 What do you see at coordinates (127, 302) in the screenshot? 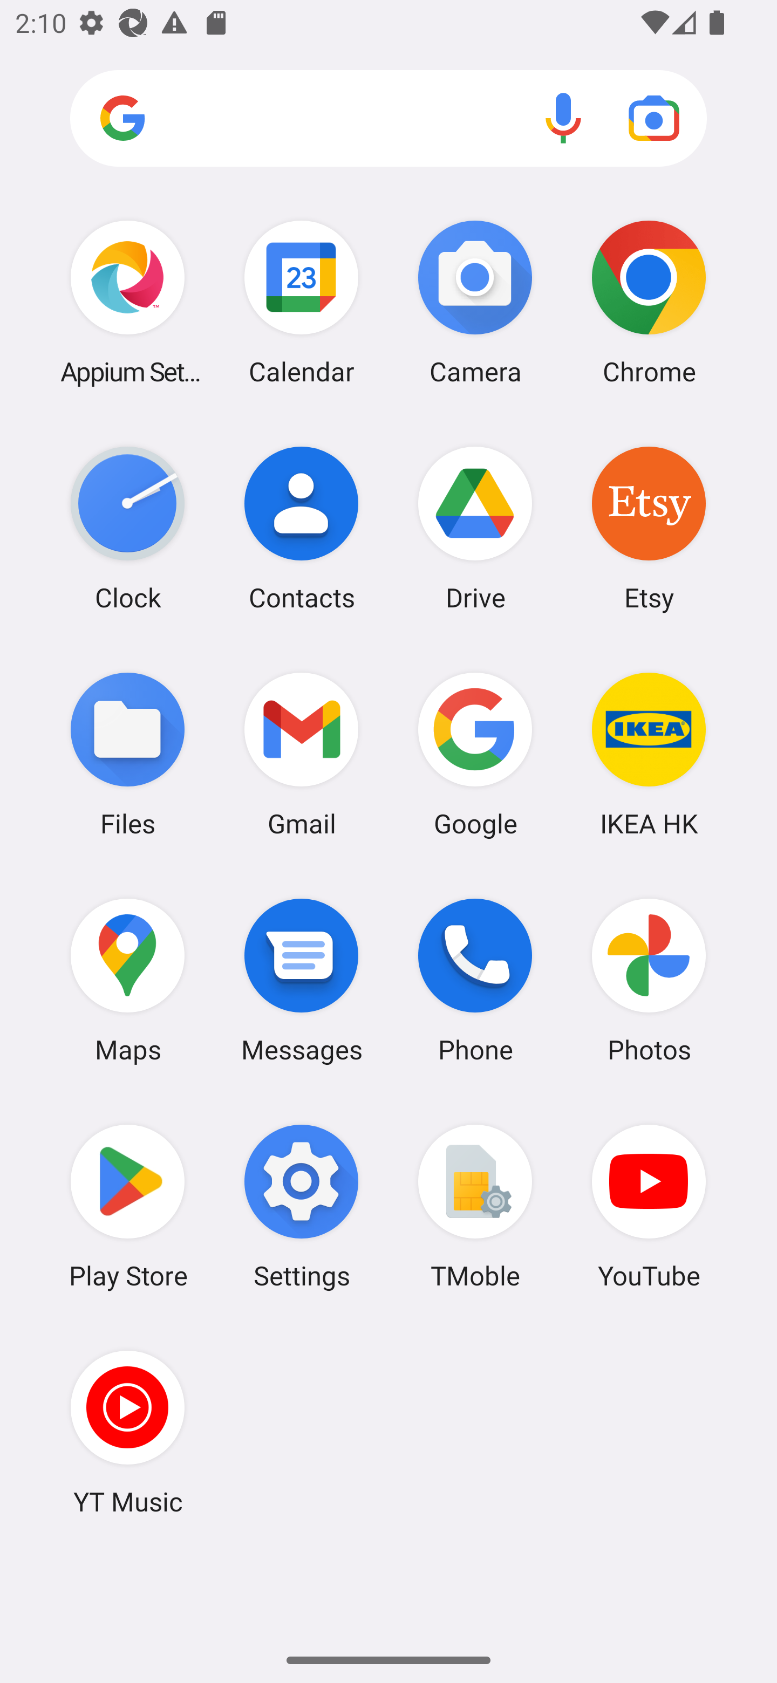
I see `Appium Settings` at bounding box center [127, 302].